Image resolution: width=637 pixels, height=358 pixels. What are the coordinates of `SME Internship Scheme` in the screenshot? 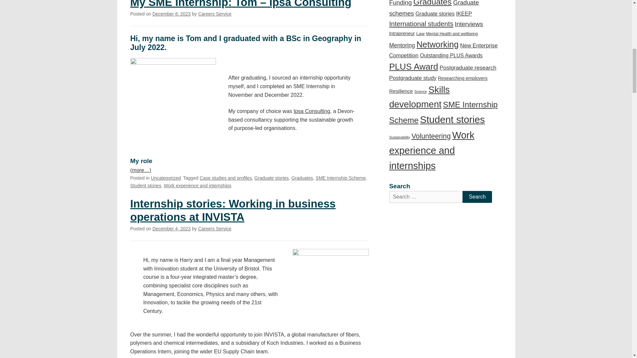 It's located at (340, 178).